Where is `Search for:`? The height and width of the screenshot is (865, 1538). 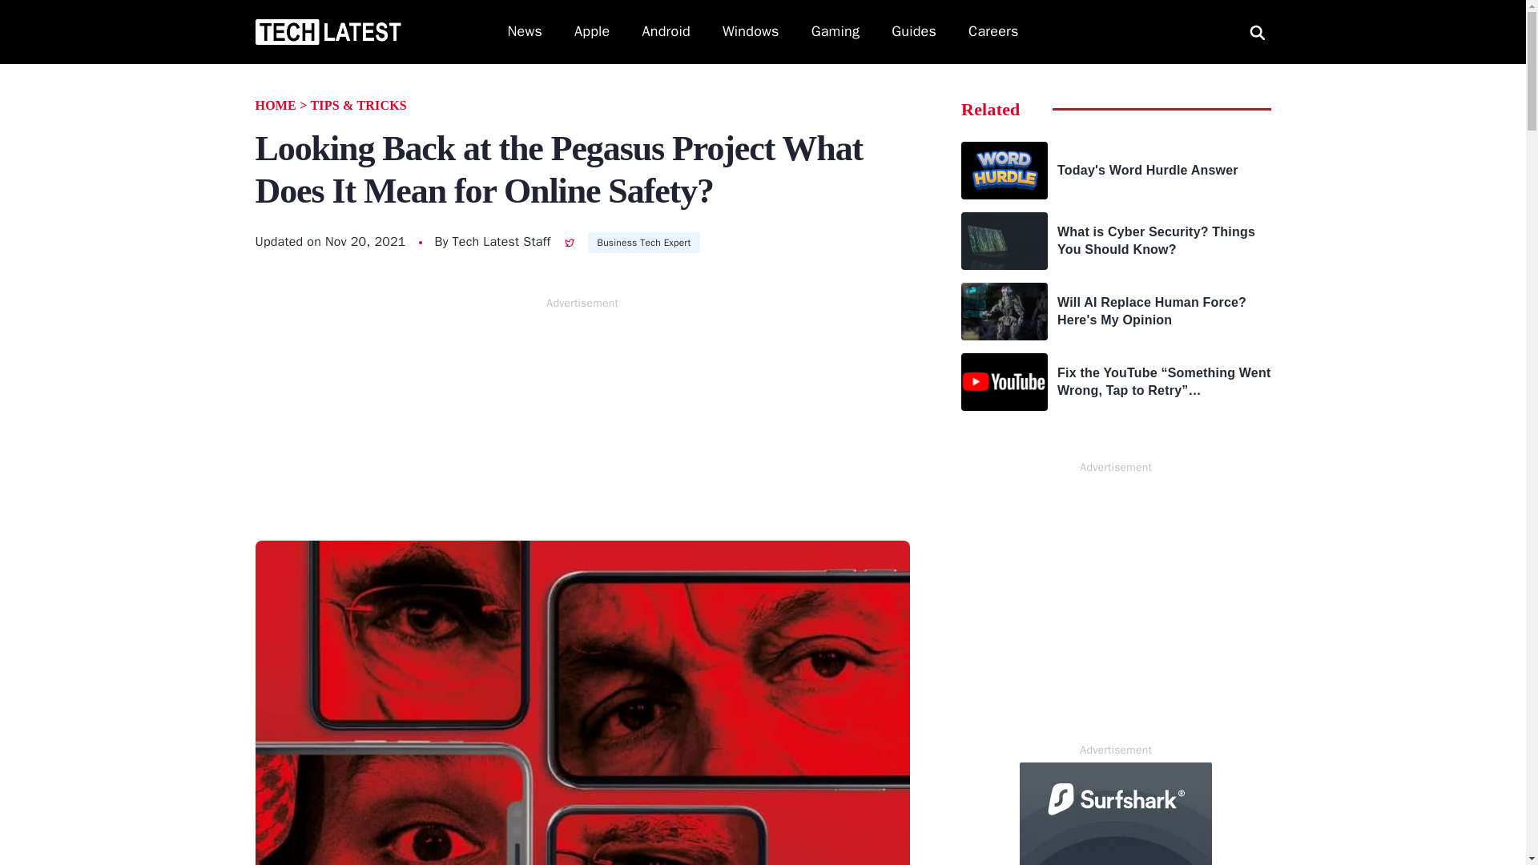 Search for: is located at coordinates (1257, 32).